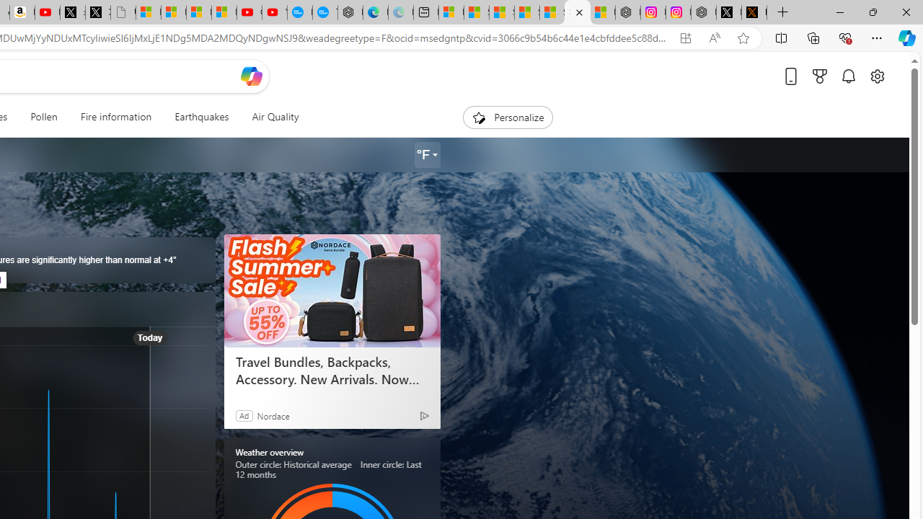  I want to click on Untitled, so click(123, 13).